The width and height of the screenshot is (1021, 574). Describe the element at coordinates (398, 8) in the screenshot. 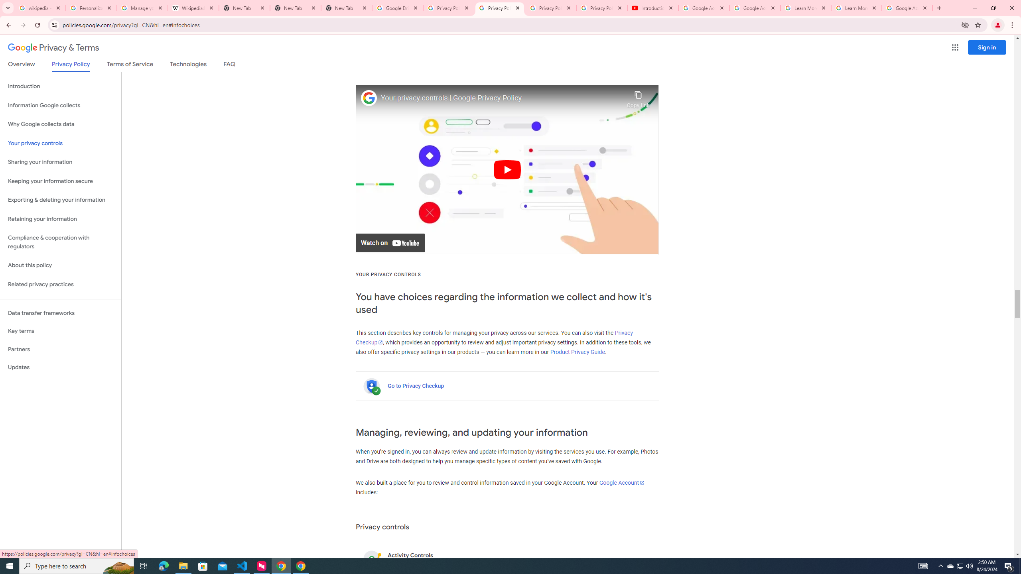

I see `Google Drive: Sign-in` at that location.